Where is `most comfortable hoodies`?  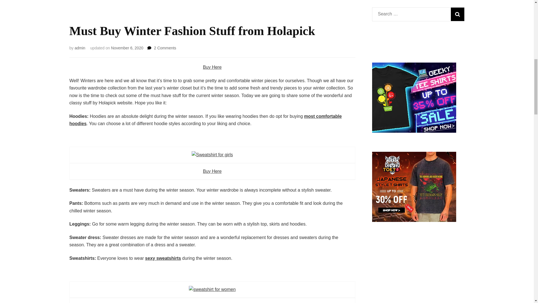 most comfortable hoodies is located at coordinates (212, 155).